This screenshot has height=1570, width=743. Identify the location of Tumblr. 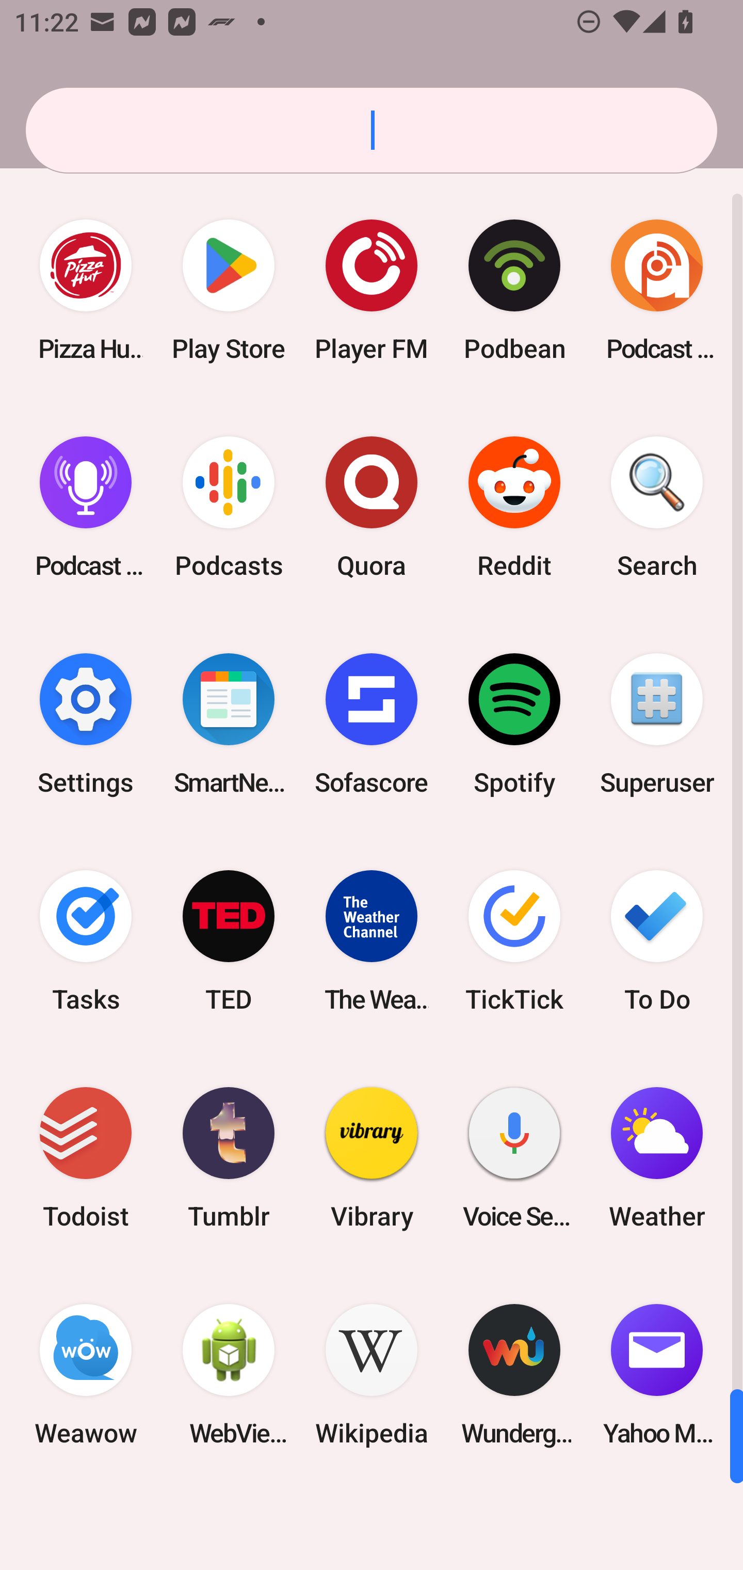
(229, 1158).